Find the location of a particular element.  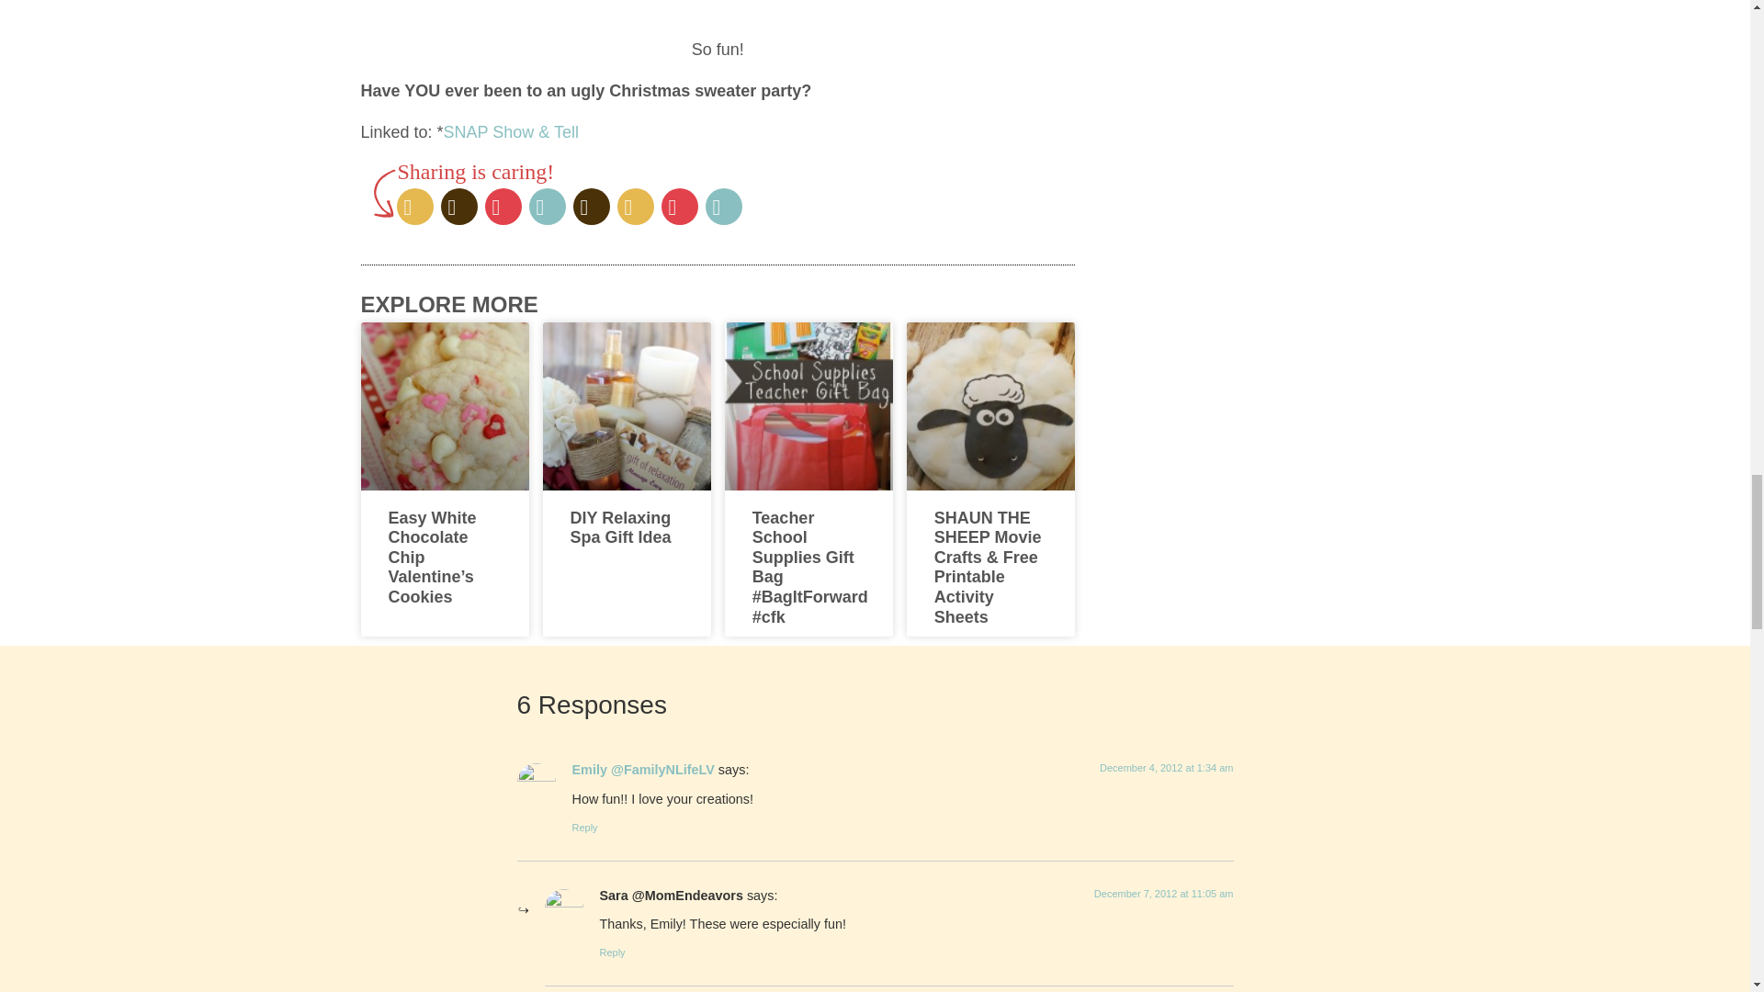

Email This is located at coordinates (548, 206).